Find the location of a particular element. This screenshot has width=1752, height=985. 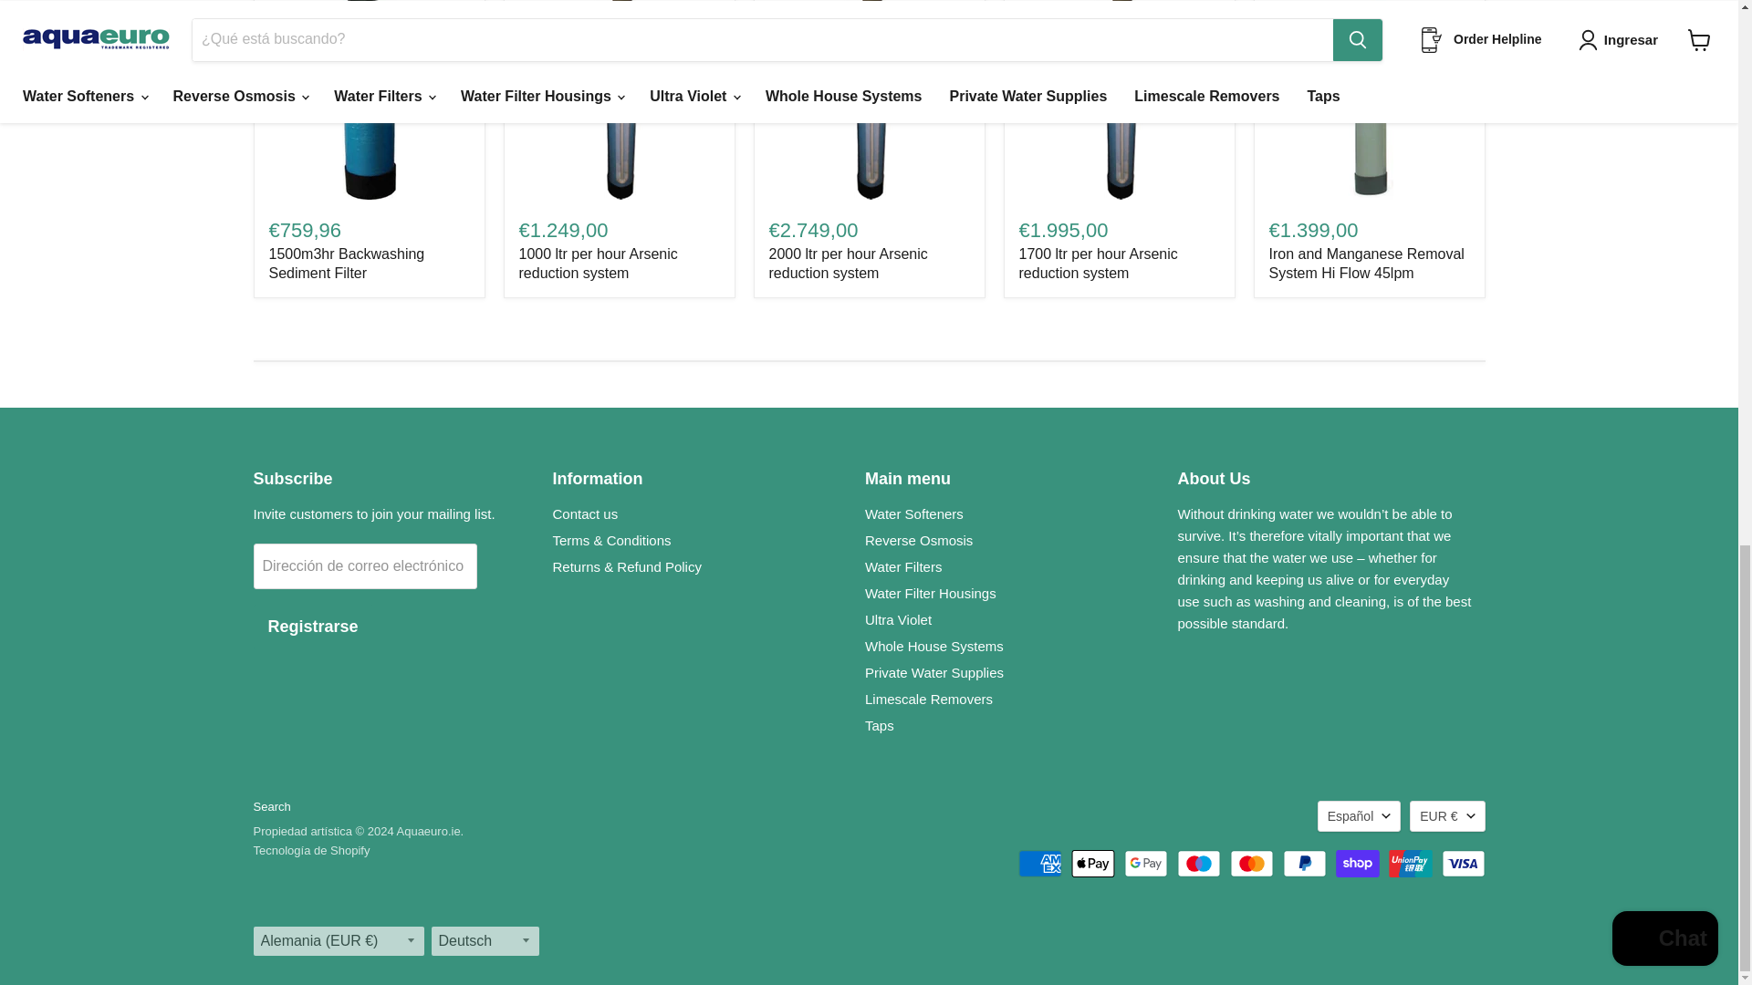

PayPal is located at coordinates (1304, 864).